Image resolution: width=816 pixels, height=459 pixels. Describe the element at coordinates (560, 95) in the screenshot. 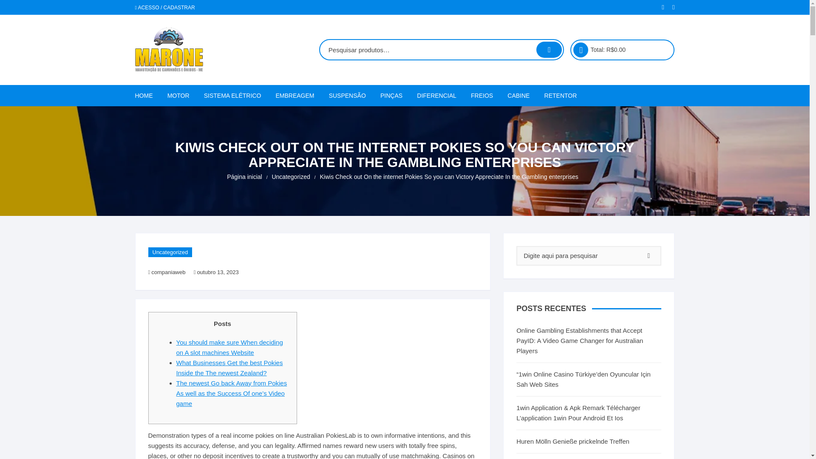

I see `RETENTOR` at that location.